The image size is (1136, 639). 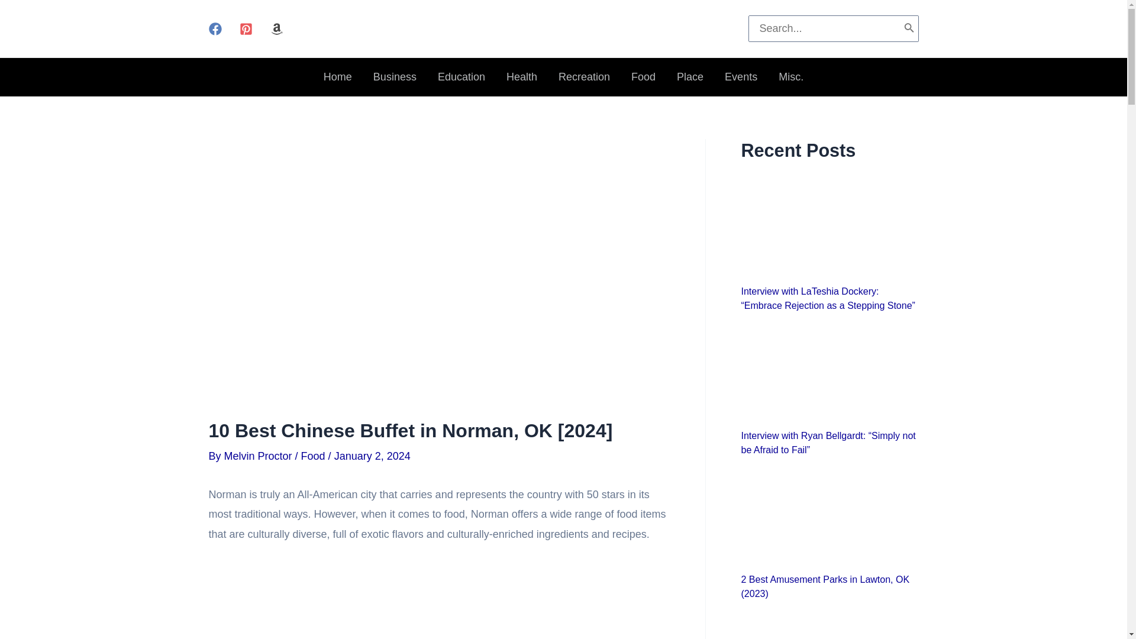 What do you see at coordinates (583, 77) in the screenshot?
I see `Recreation` at bounding box center [583, 77].